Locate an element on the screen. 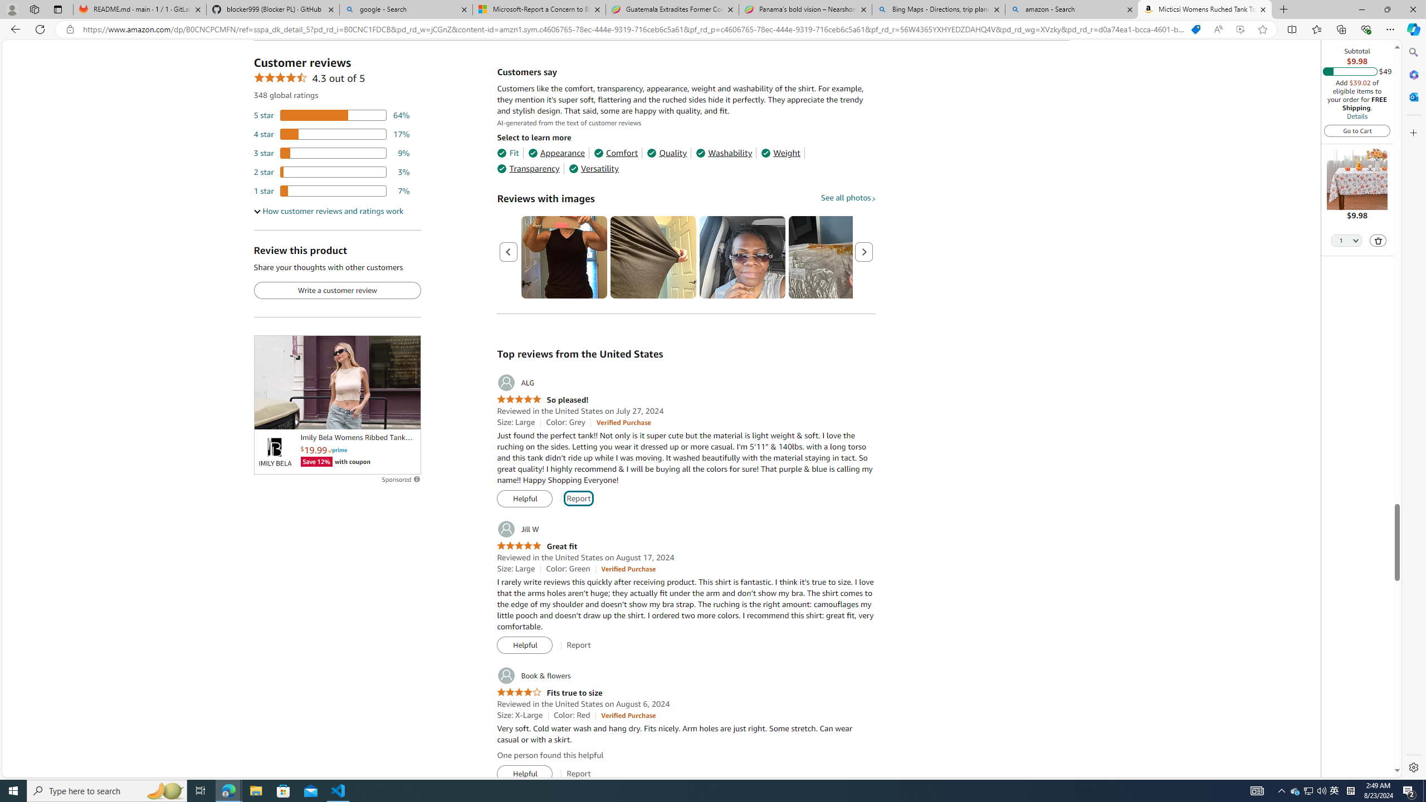 Image resolution: width=1426 pixels, height=802 pixels. Prime is located at coordinates (338, 450).